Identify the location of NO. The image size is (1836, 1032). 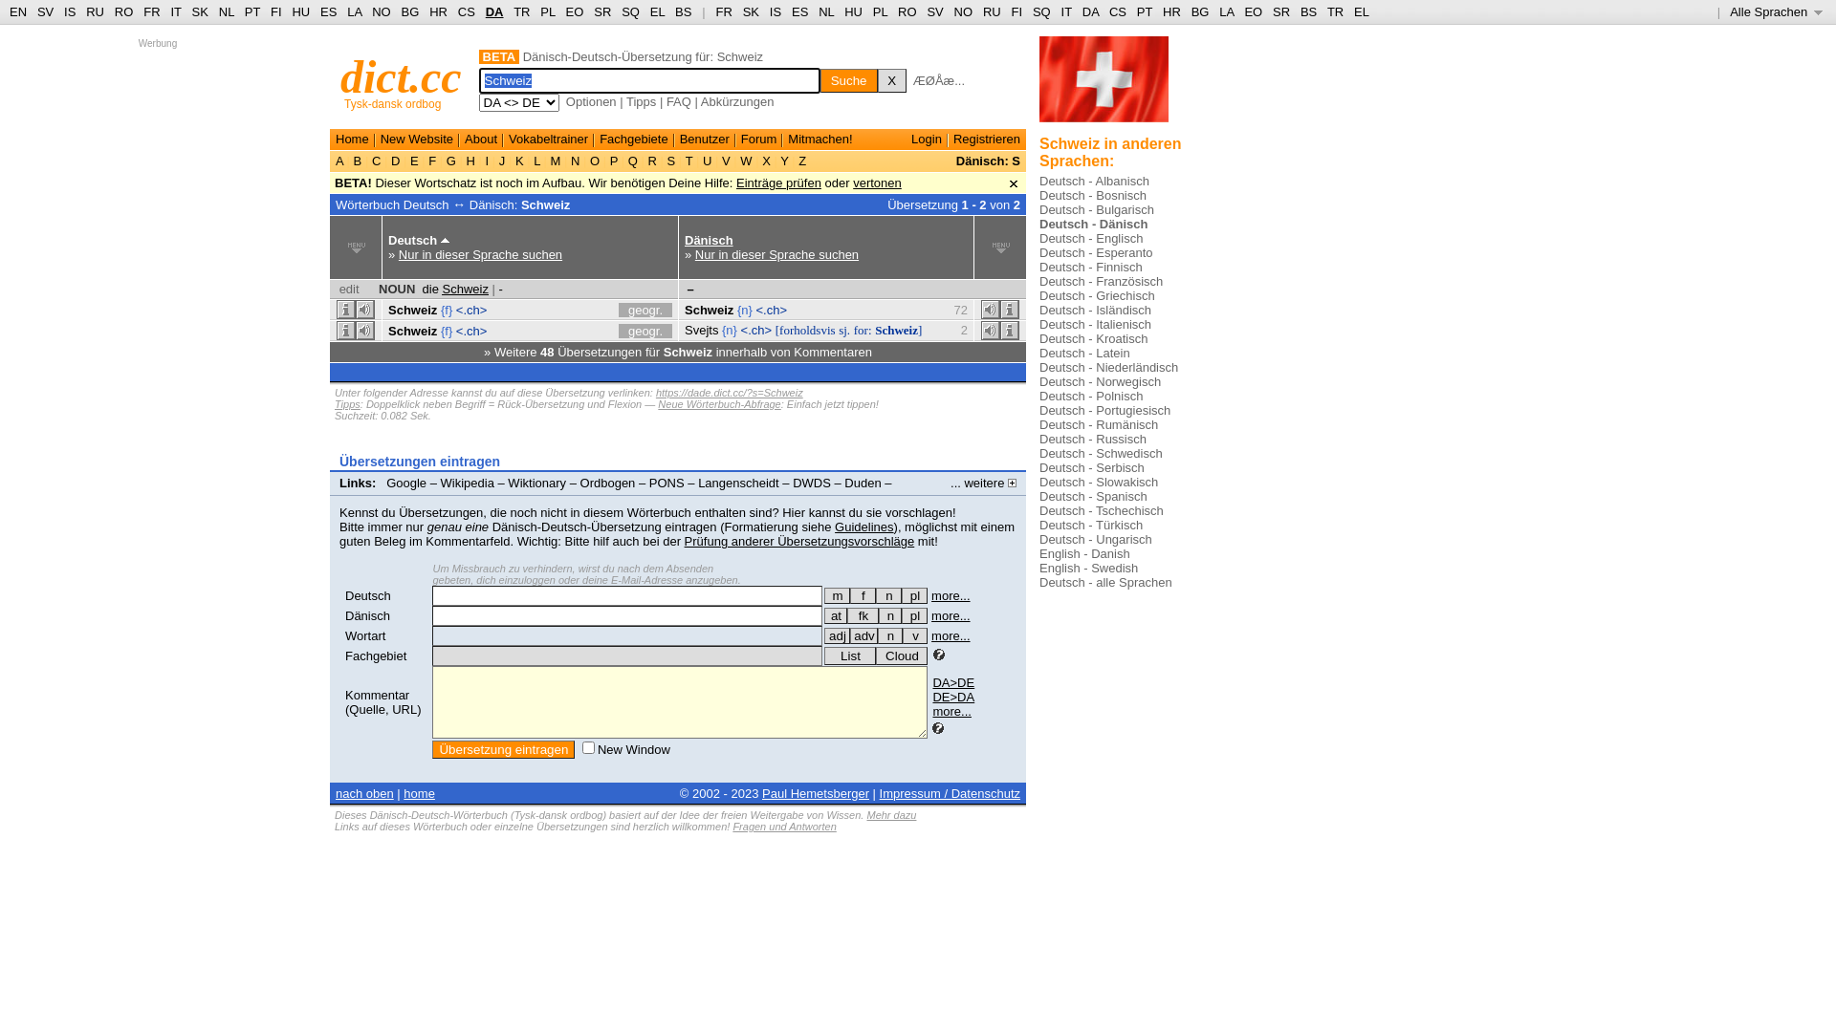
(964, 11).